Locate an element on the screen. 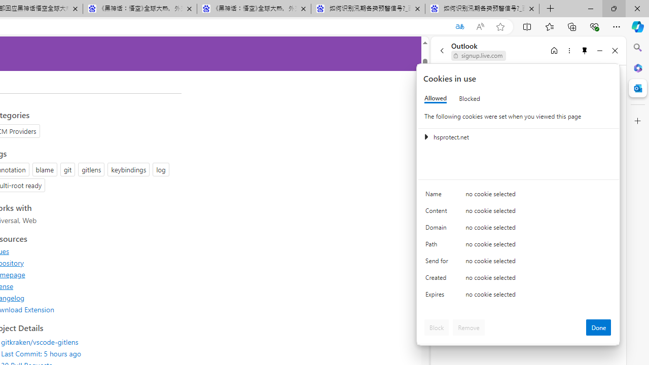 This screenshot has height=365, width=649. Send for is located at coordinates (438, 263).